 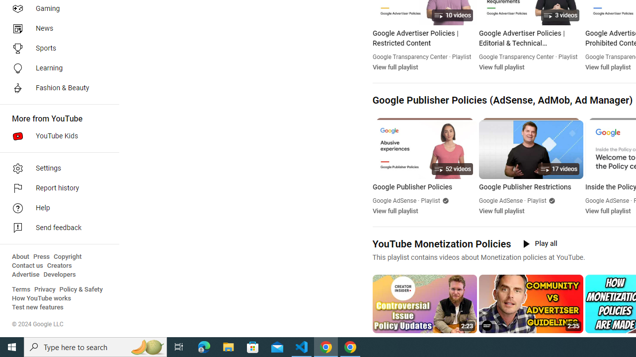 I want to click on Action menu, so click(x=576, y=341).